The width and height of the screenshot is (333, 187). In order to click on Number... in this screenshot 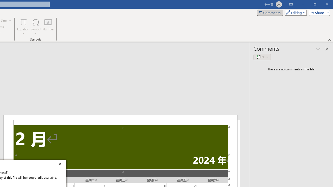, I will do `click(48, 26)`.